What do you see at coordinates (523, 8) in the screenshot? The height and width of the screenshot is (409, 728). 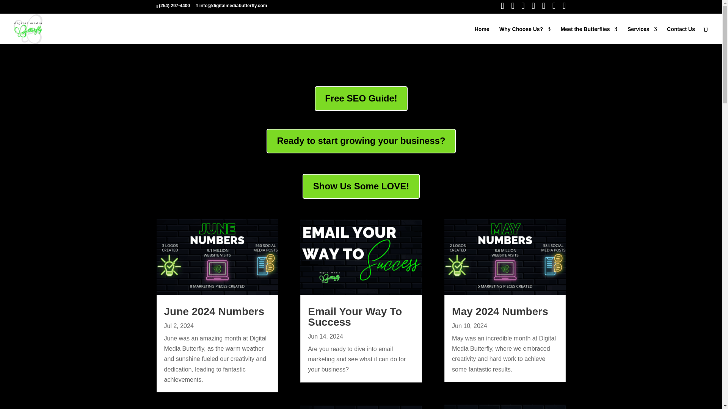 I see `Twitter` at bounding box center [523, 8].